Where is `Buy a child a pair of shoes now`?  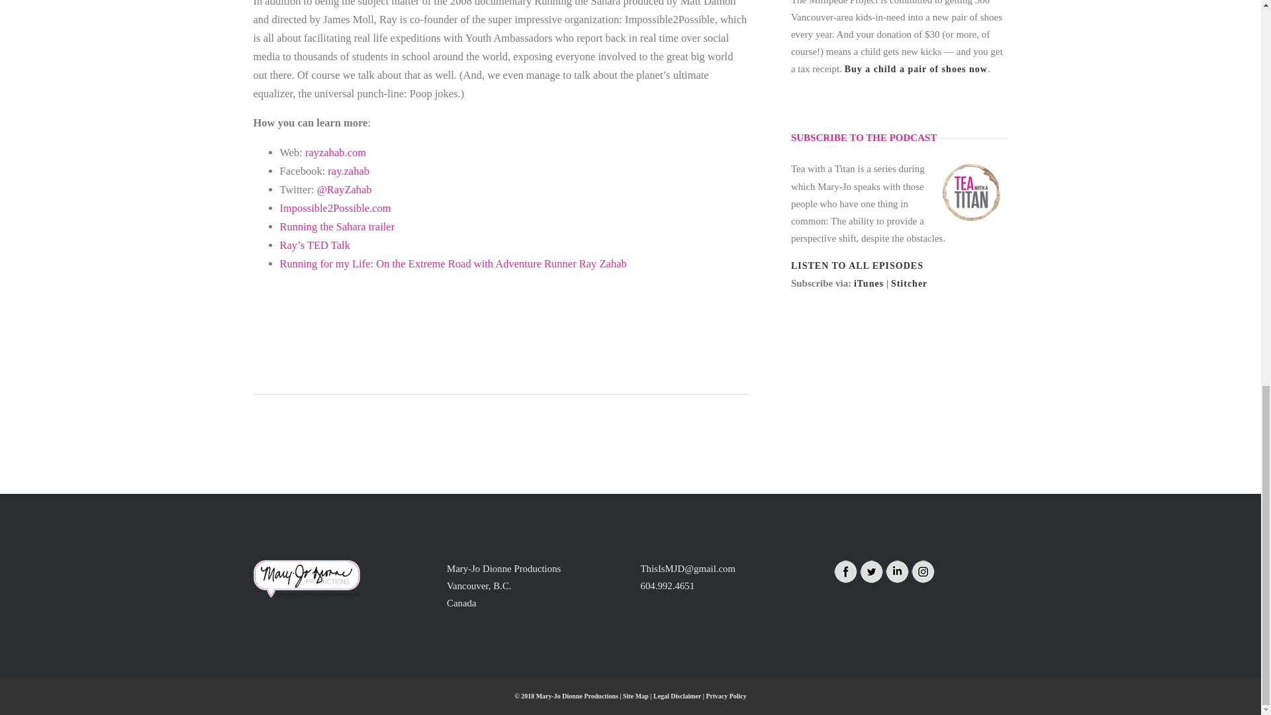
Buy a child a pair of shoes now is located at coordinates (916, 69).